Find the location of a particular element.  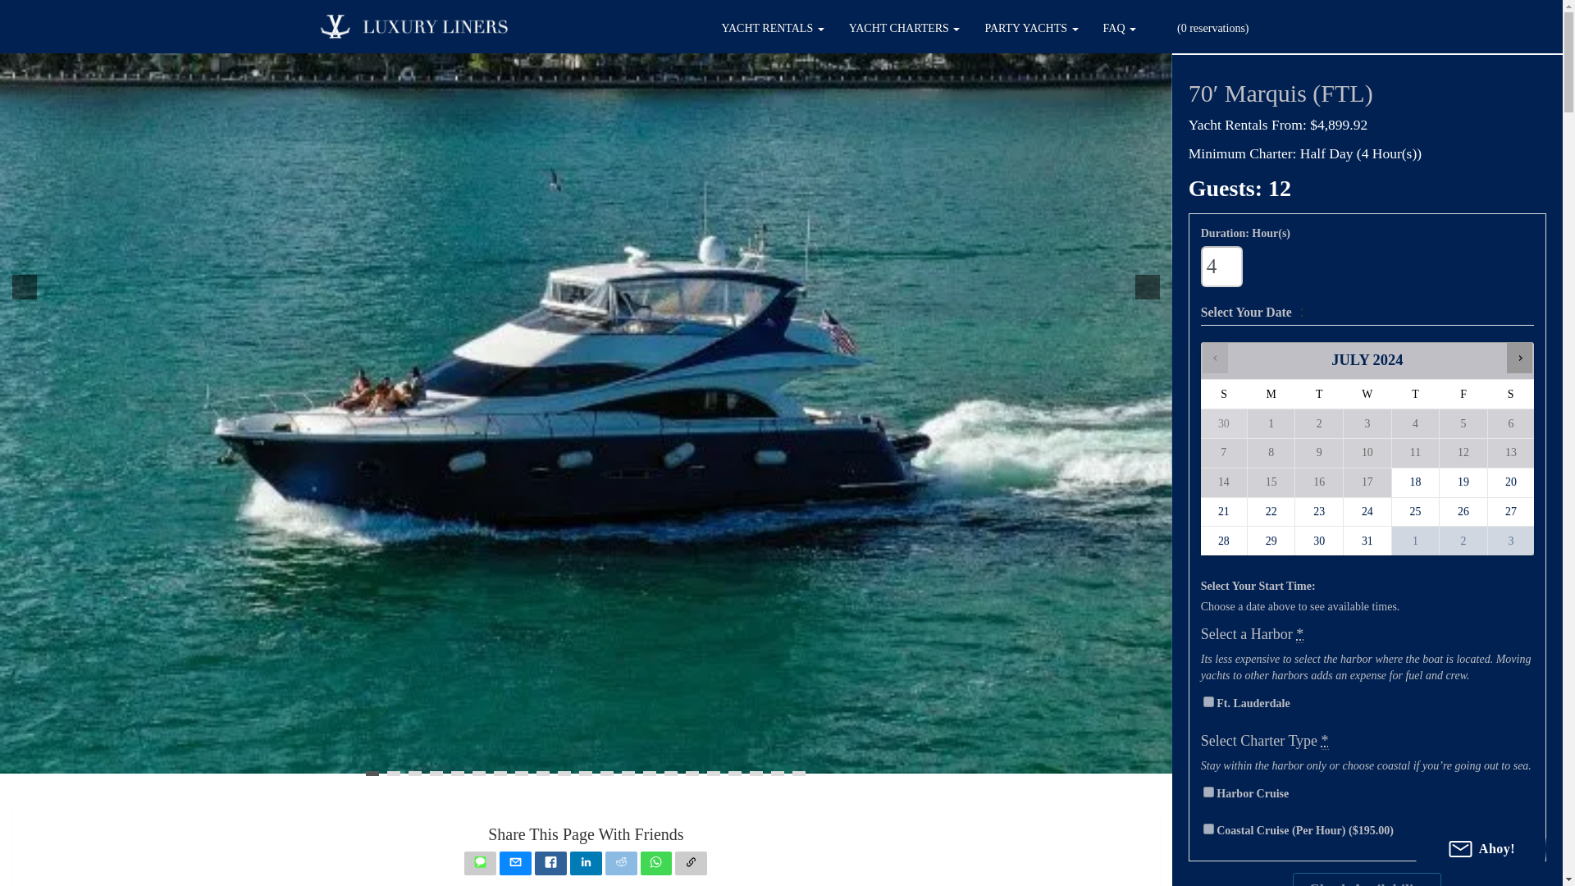

YACHT RENTALS is located at coordinates (773, 29).